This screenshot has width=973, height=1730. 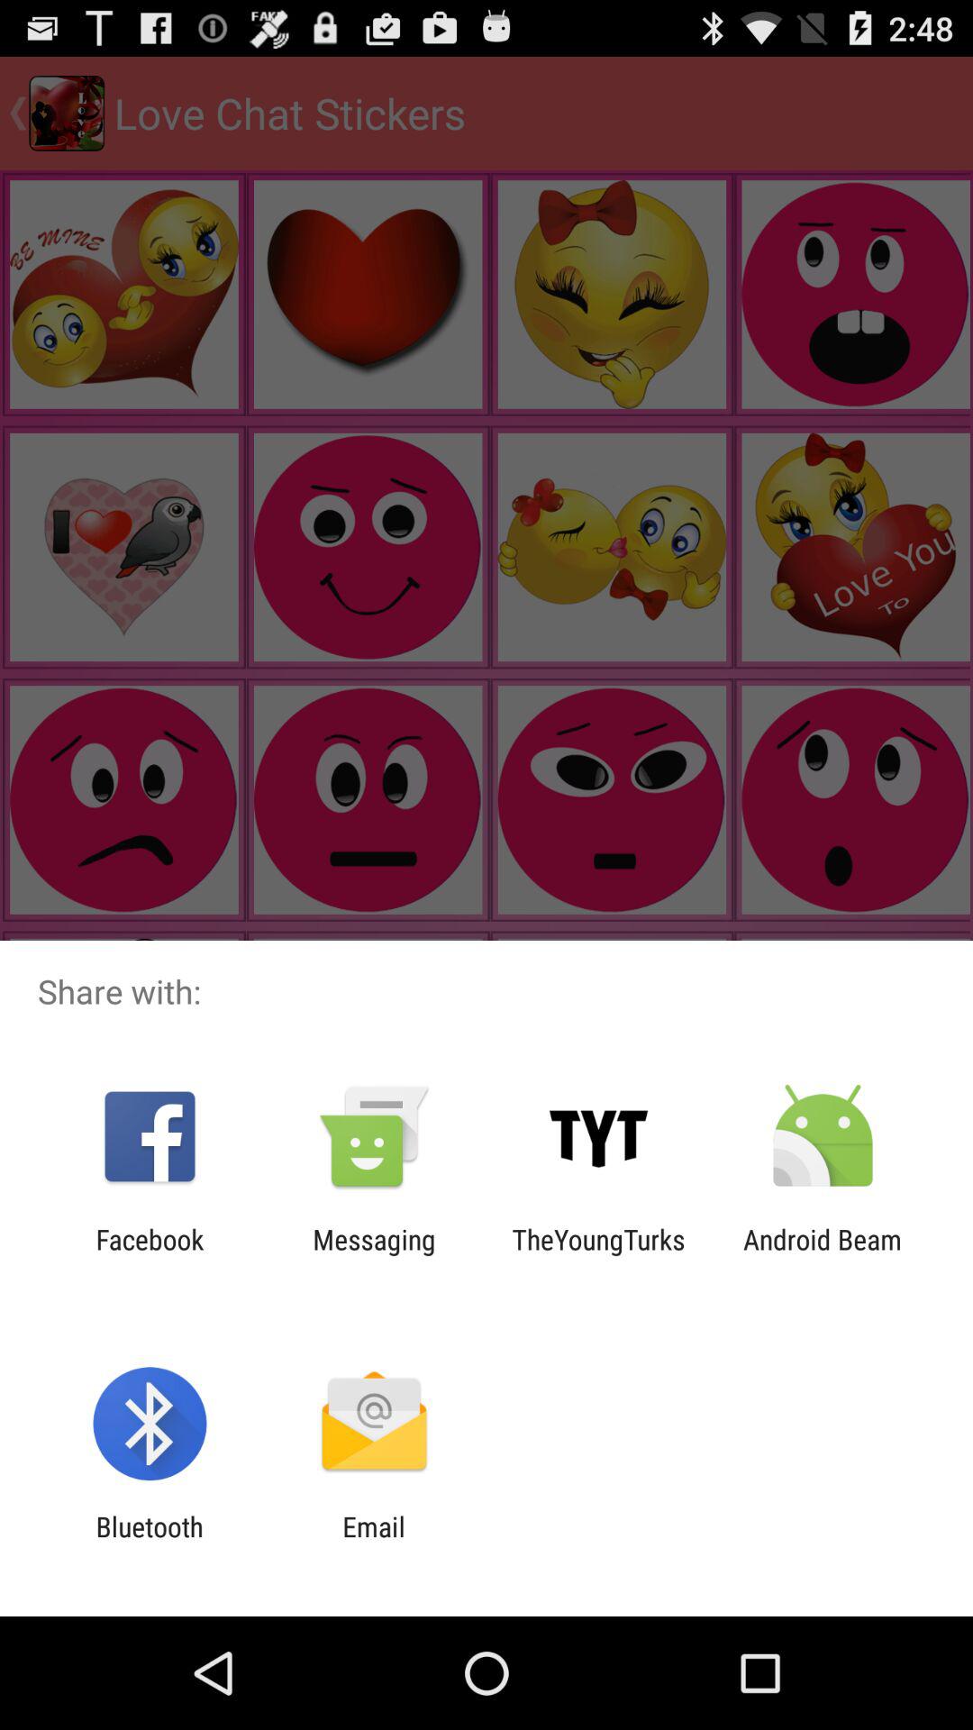 I want to click on turn off the bluetooth icon, so click(x=150, y=1543).